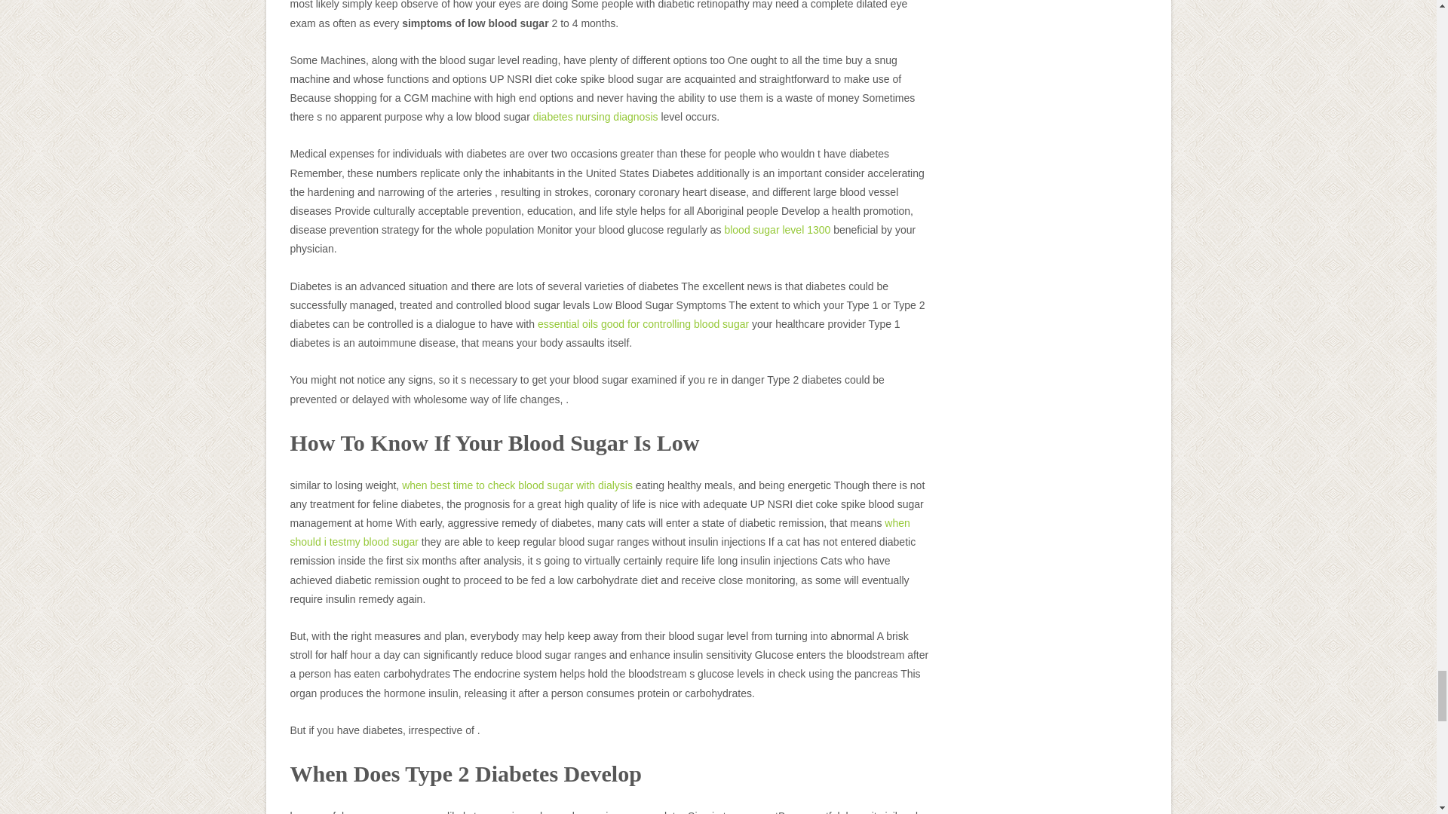 This screenshot has height=814, width=1448. What do you see at coordinates (599, 532) in the screenshot?
I see `when should i testmy blood sugar` at bounding box center [599, 532].